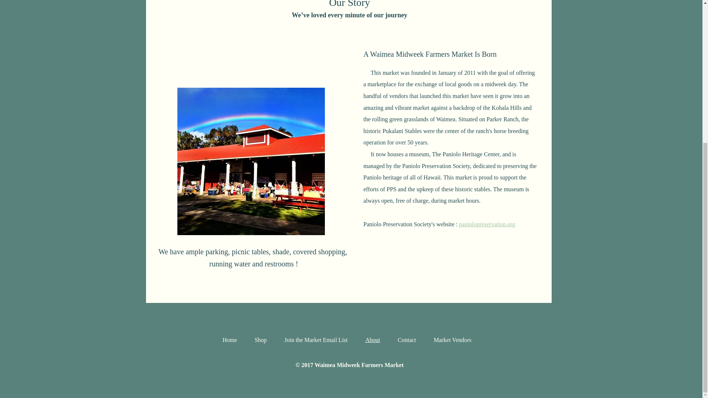 The height and width of the screenshot is (398, 708). I want to click on Join the Market Email List, so click(316, 340).